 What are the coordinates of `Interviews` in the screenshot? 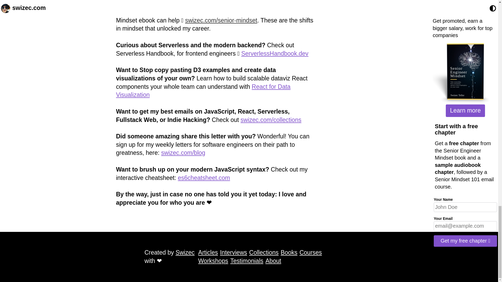 It's located at (233, 252).